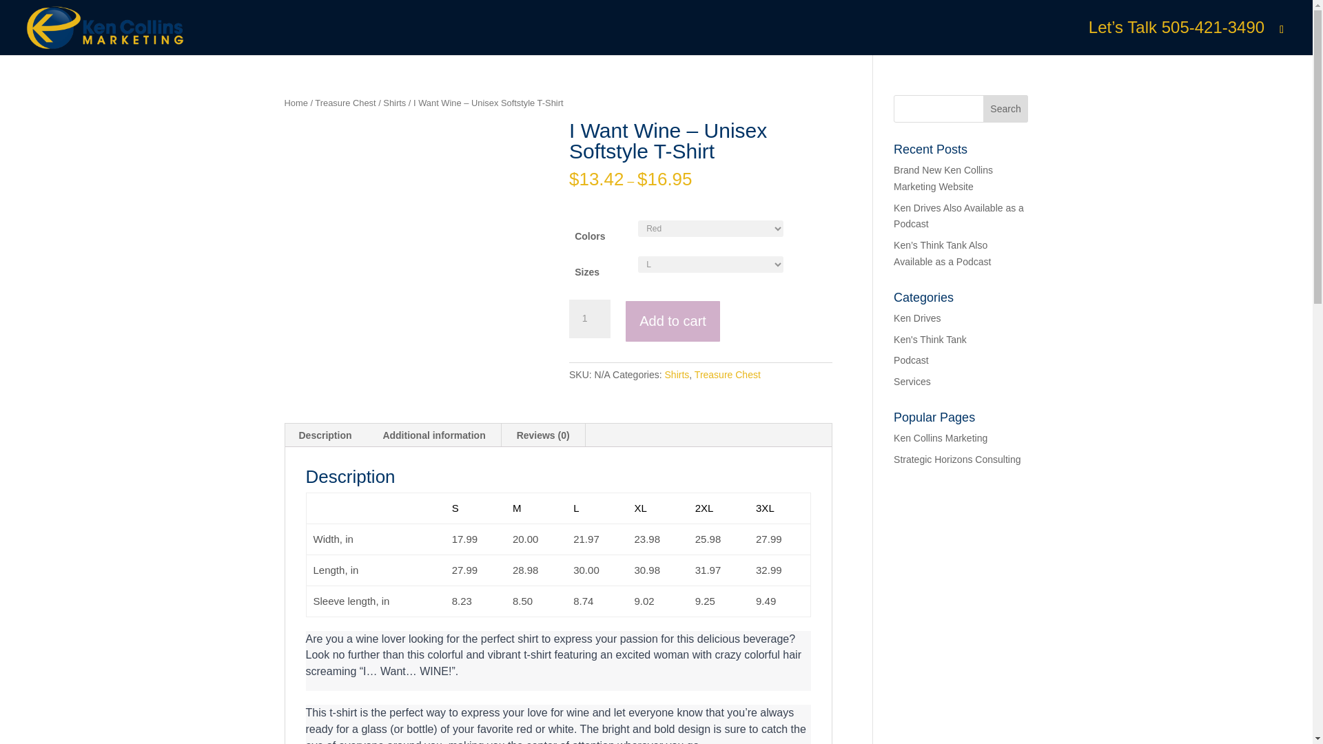 This screenshot has width=1323, height=744. Describe the element at coordinates (728, 374) in the screenshot. I see `Treasure Chest` at that location.